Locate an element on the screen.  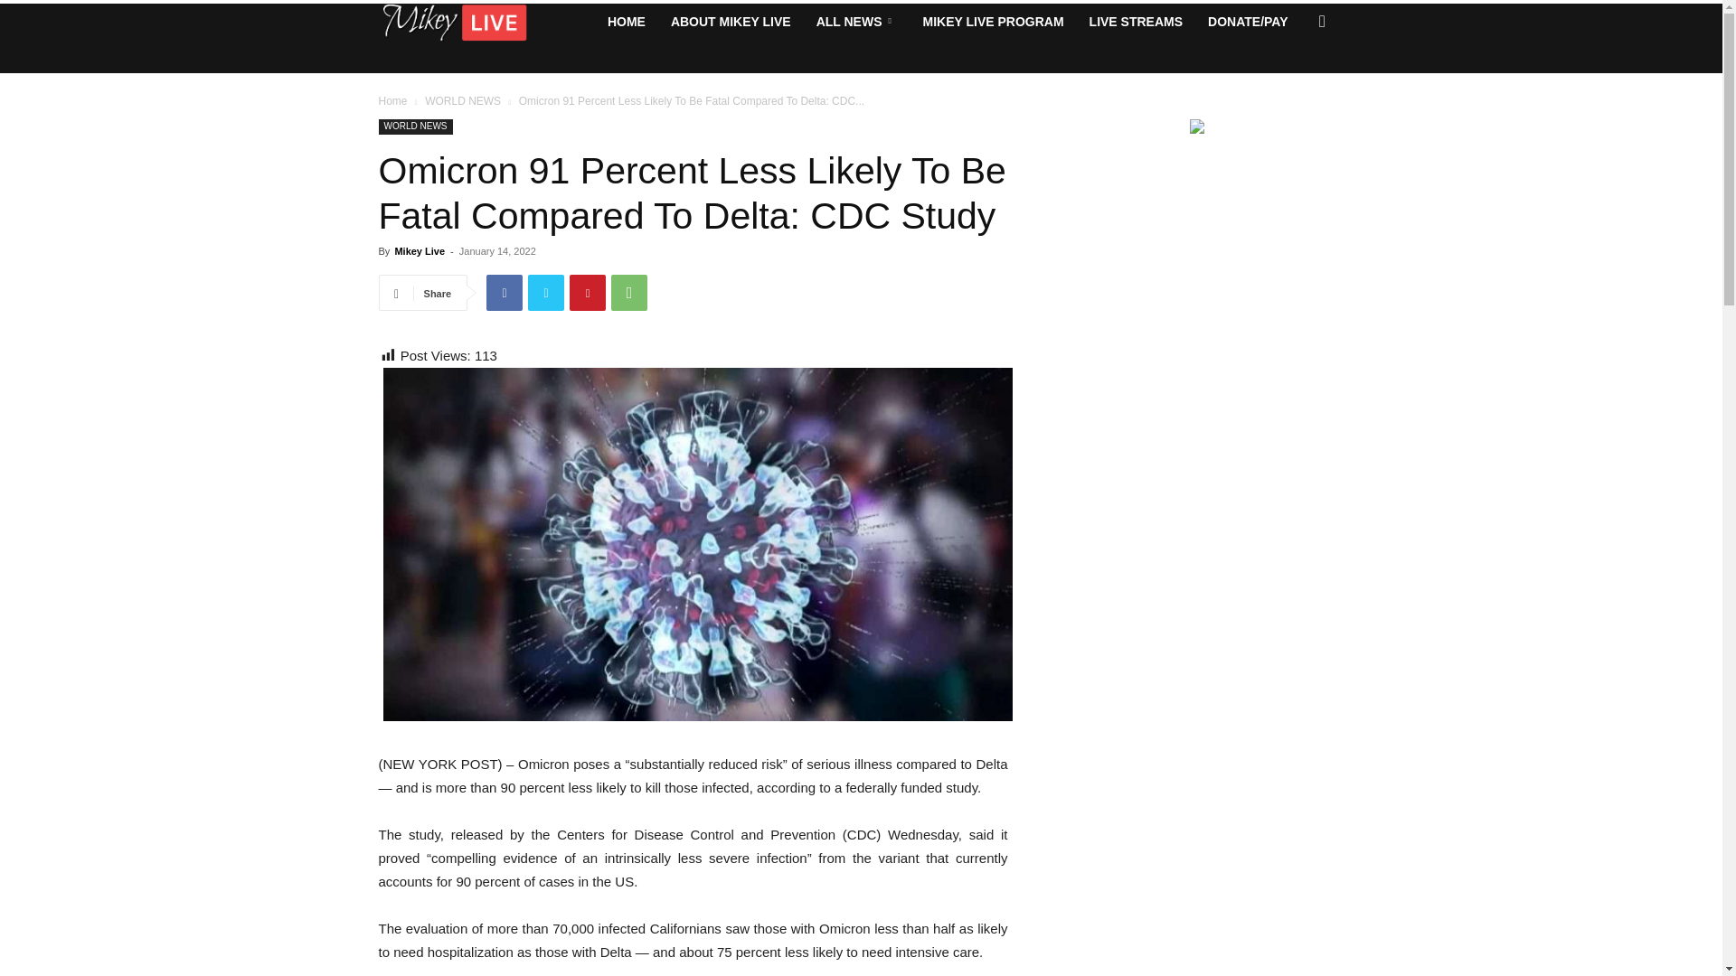
Pinterest is located at coordinates (588, 293).